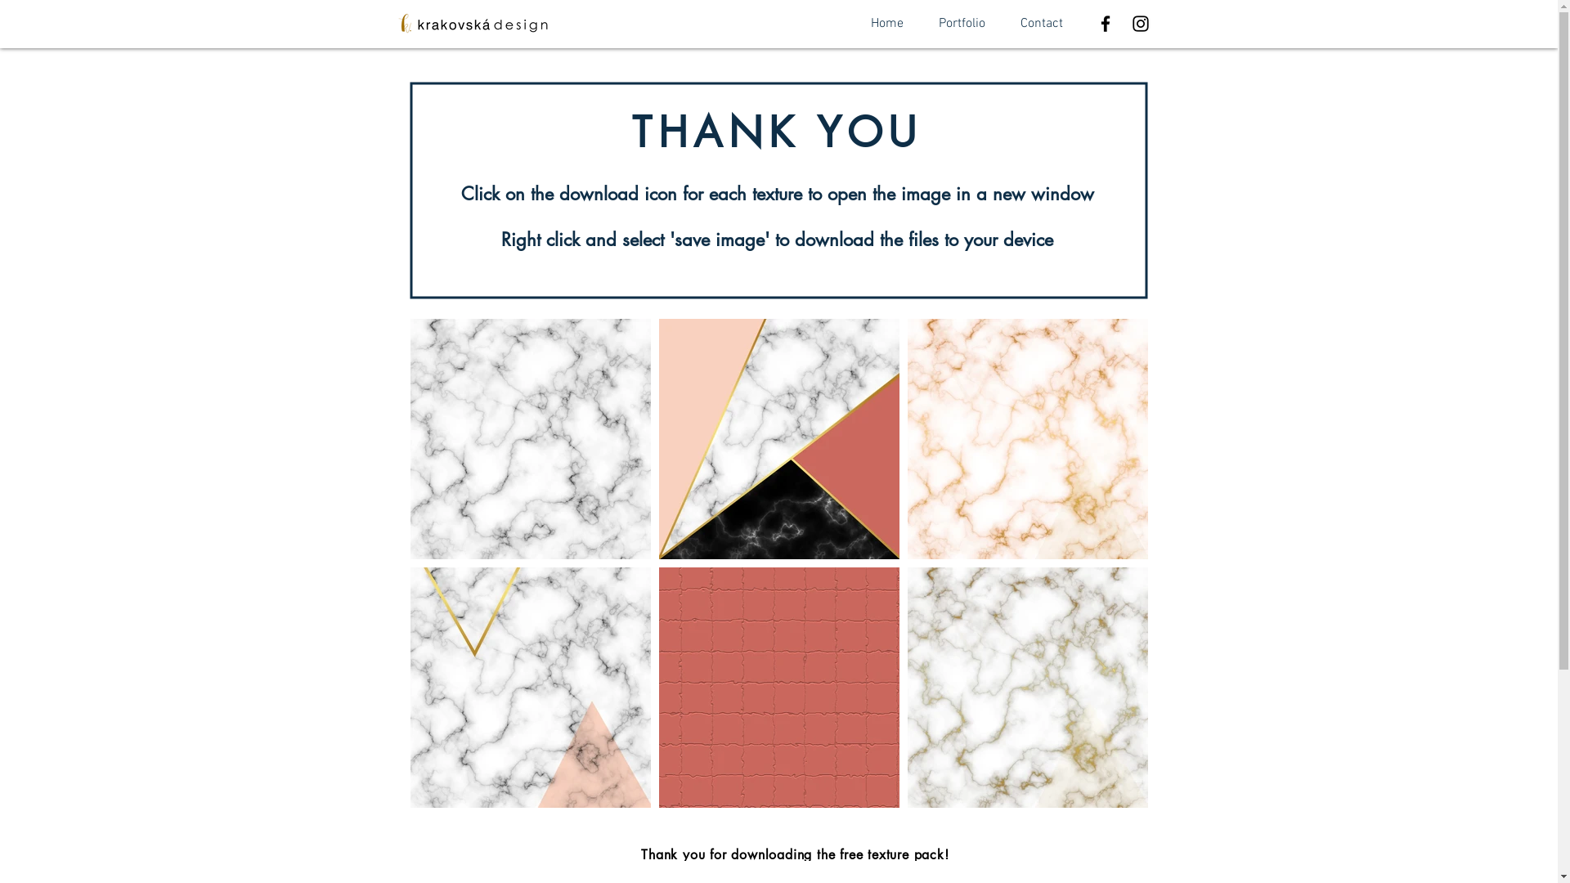  What do you see at coordinates (962, 24) in the screenshot?
I see `Portfolio` at bounding box center [962, 24].